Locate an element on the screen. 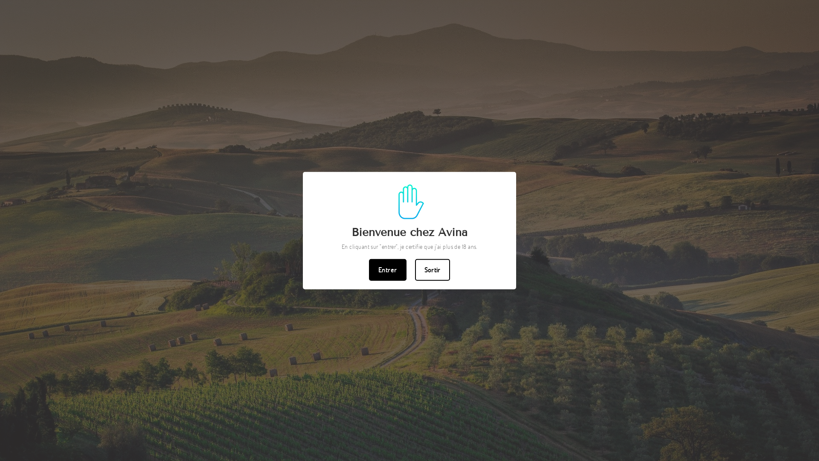 Image resolution: width=819 pixels, height=461 pixels. AJOUTER AU PANIER is located at coordinates (542, 327).